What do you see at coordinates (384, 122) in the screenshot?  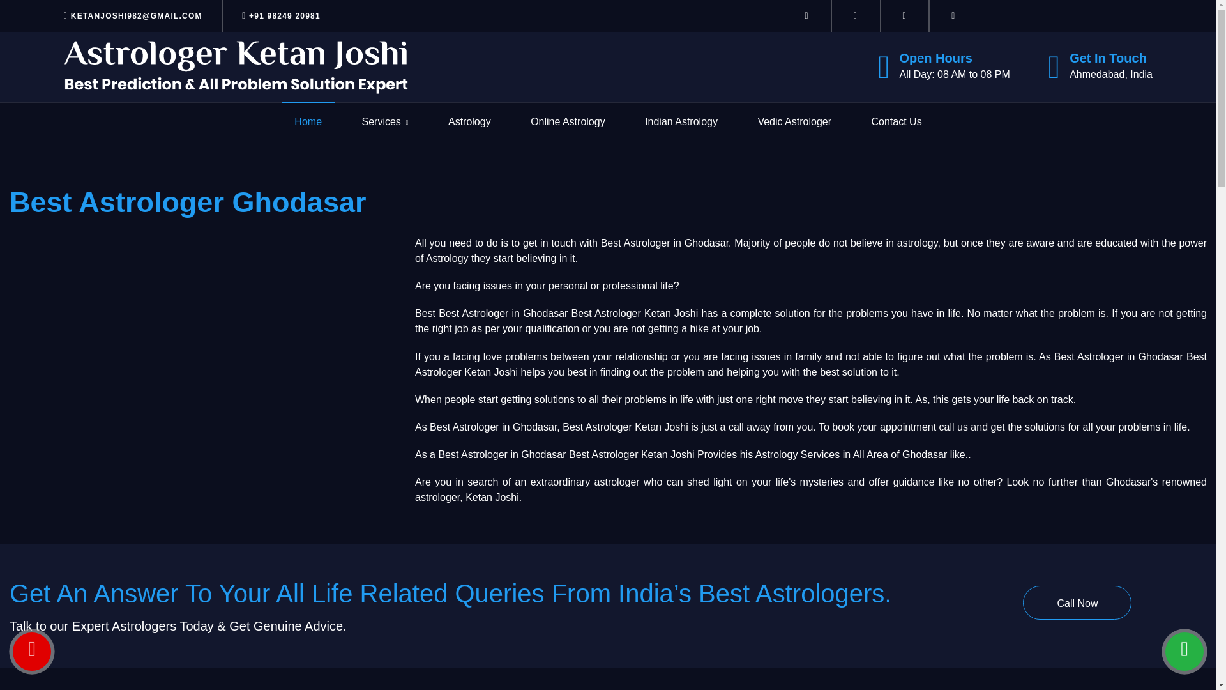 I see `Services` at bounding box center [384, 122].